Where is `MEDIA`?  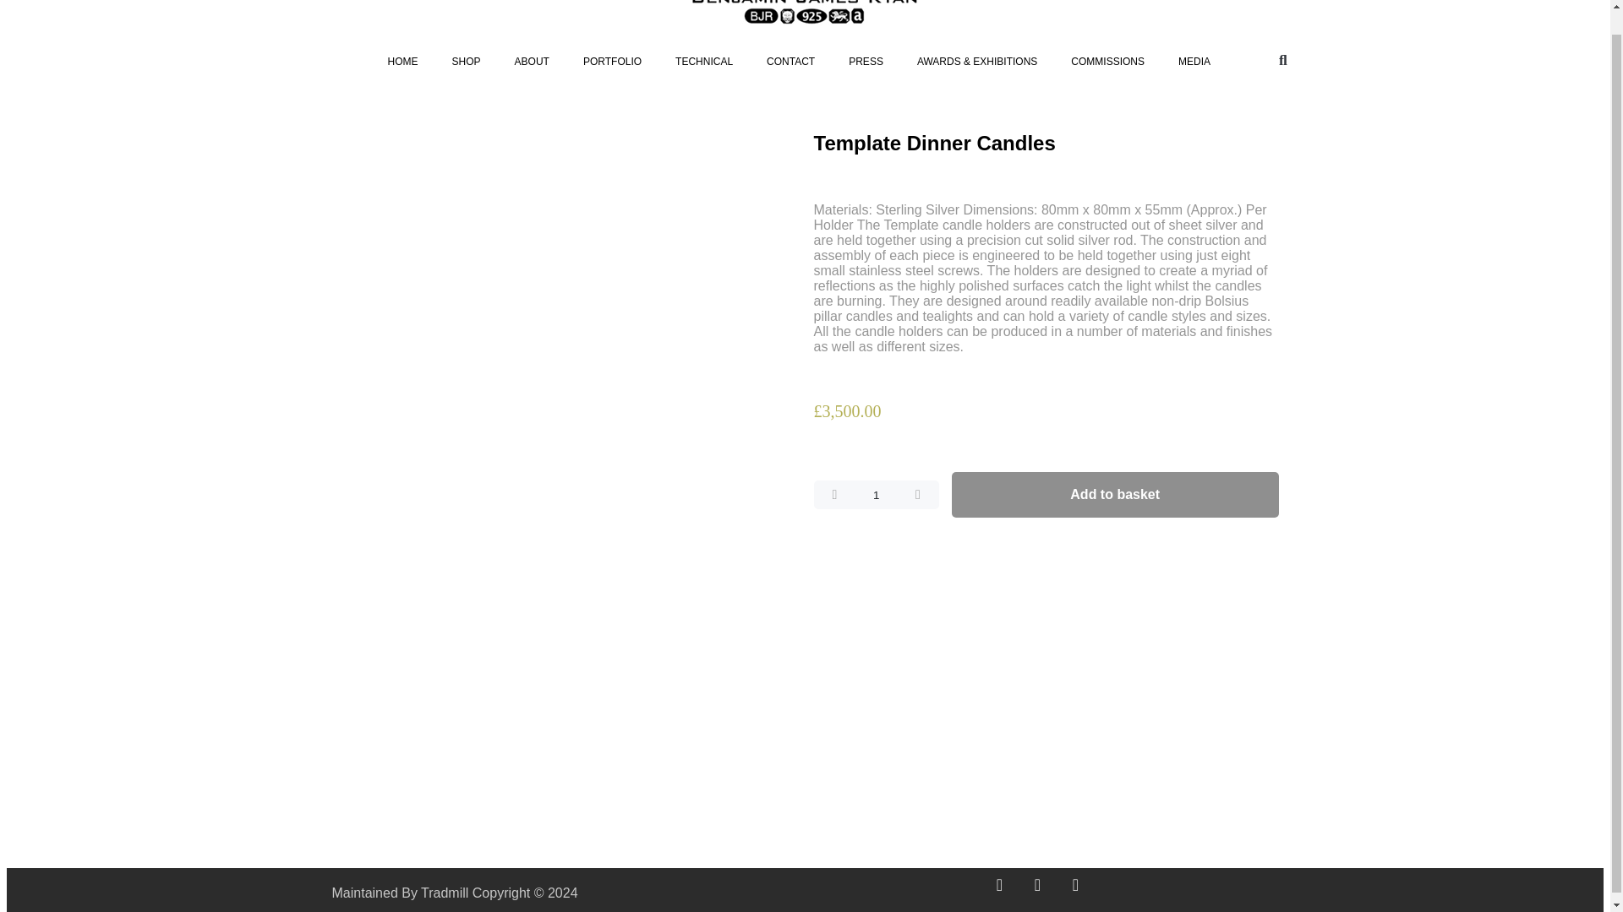 MEDIA is located at coordinates (1194, 61).